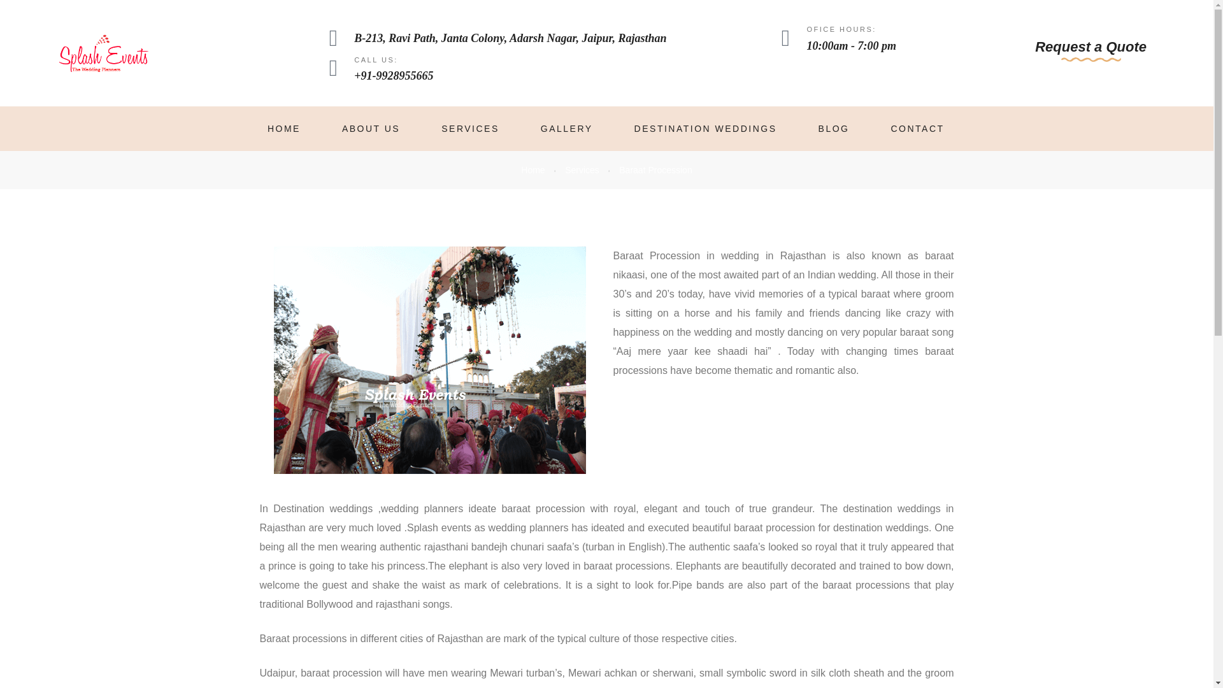 The image size is (1223, 688). What do you see at coordinates (371, 129) in the screenshot?
I see `ABOUT US` at bounding box center [371, 129].